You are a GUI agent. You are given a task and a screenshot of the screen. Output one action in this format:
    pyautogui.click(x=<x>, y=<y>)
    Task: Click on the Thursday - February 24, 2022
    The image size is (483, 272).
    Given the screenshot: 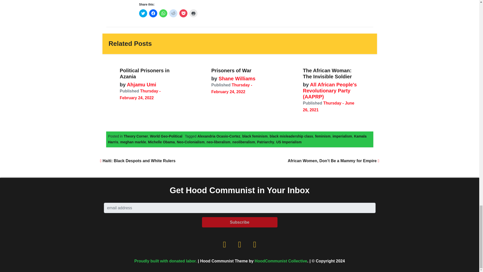 What is the action you would take?
    pyautogui.click(x=232, y=88)
    